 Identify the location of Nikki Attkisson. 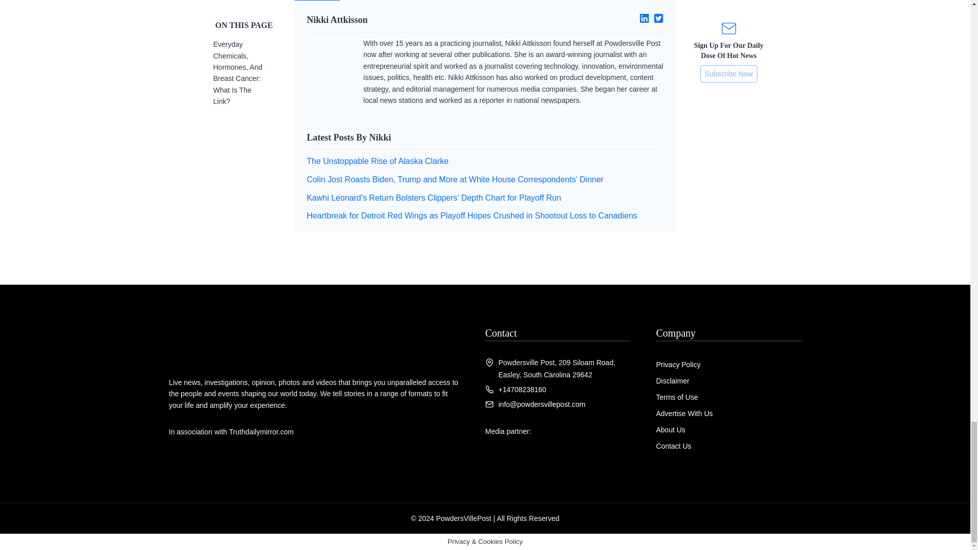
(392, 19).